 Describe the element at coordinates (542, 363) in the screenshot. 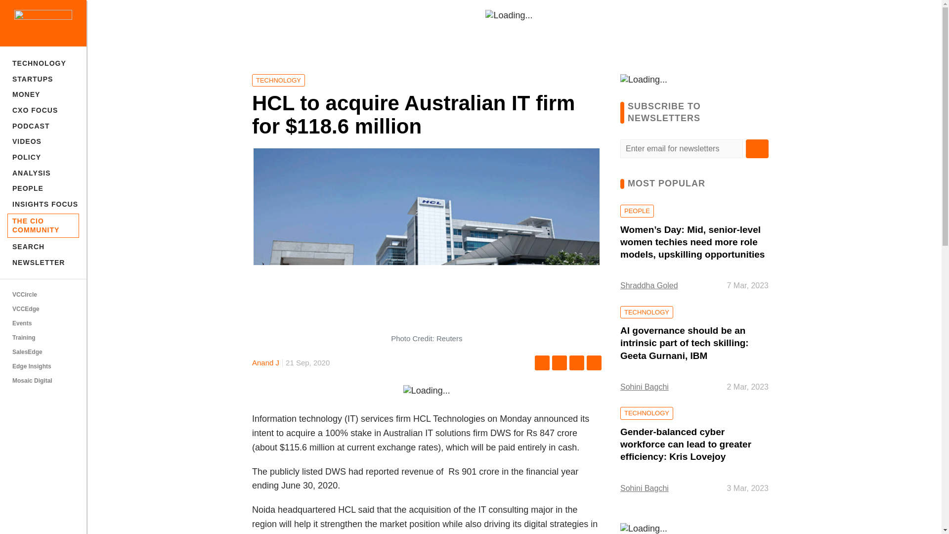

I see `Facebook` at that location.